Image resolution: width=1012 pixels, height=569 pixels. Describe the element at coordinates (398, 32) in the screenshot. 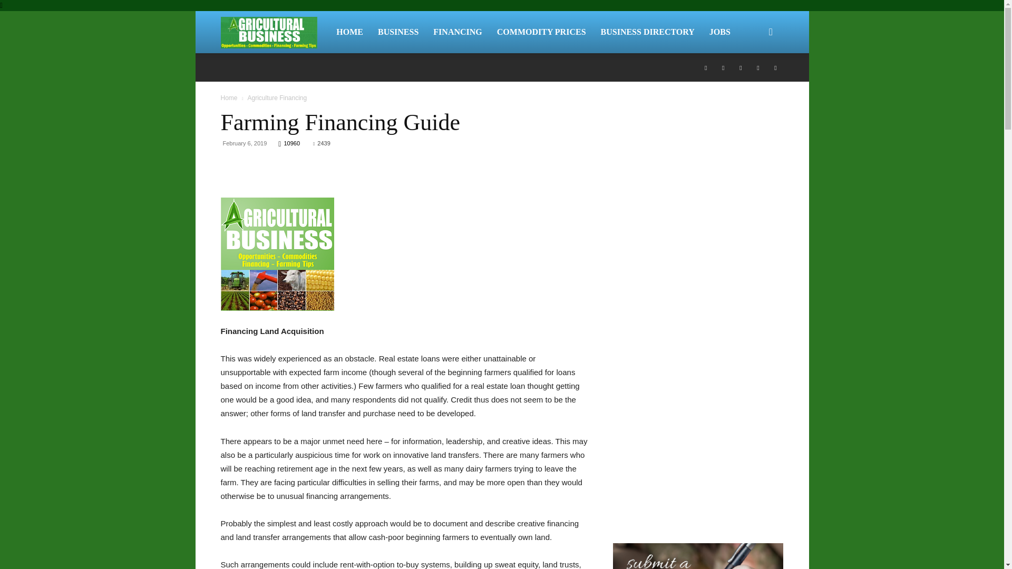

I see `BUSINESS` at that location.